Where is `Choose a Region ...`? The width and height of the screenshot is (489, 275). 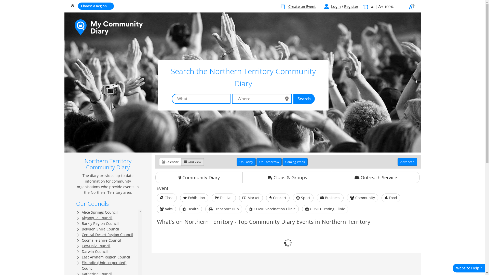 Choose a Region ... is located at coordinates (96, 6).